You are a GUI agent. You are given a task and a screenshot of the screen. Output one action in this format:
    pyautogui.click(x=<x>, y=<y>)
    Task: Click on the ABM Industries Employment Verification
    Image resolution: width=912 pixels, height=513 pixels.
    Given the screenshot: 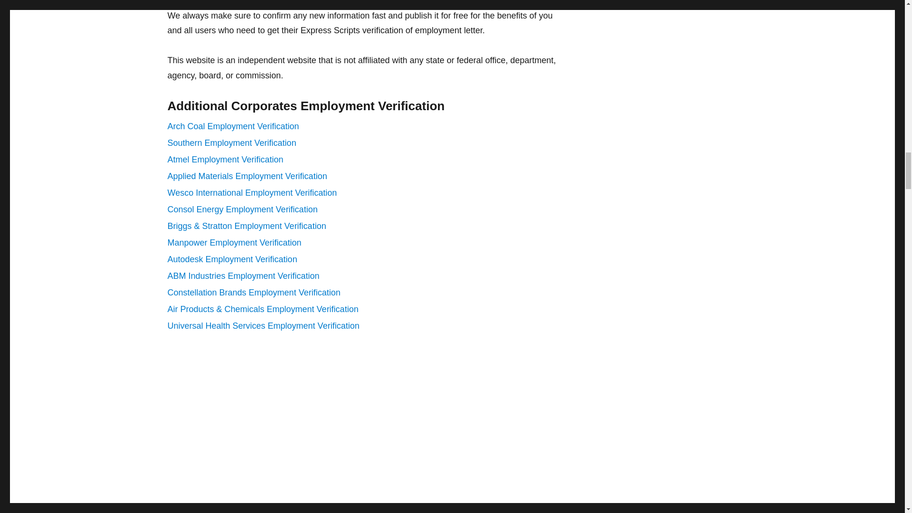 What is the action you would take?
    pyautogui.click(x=243, y=275)
    